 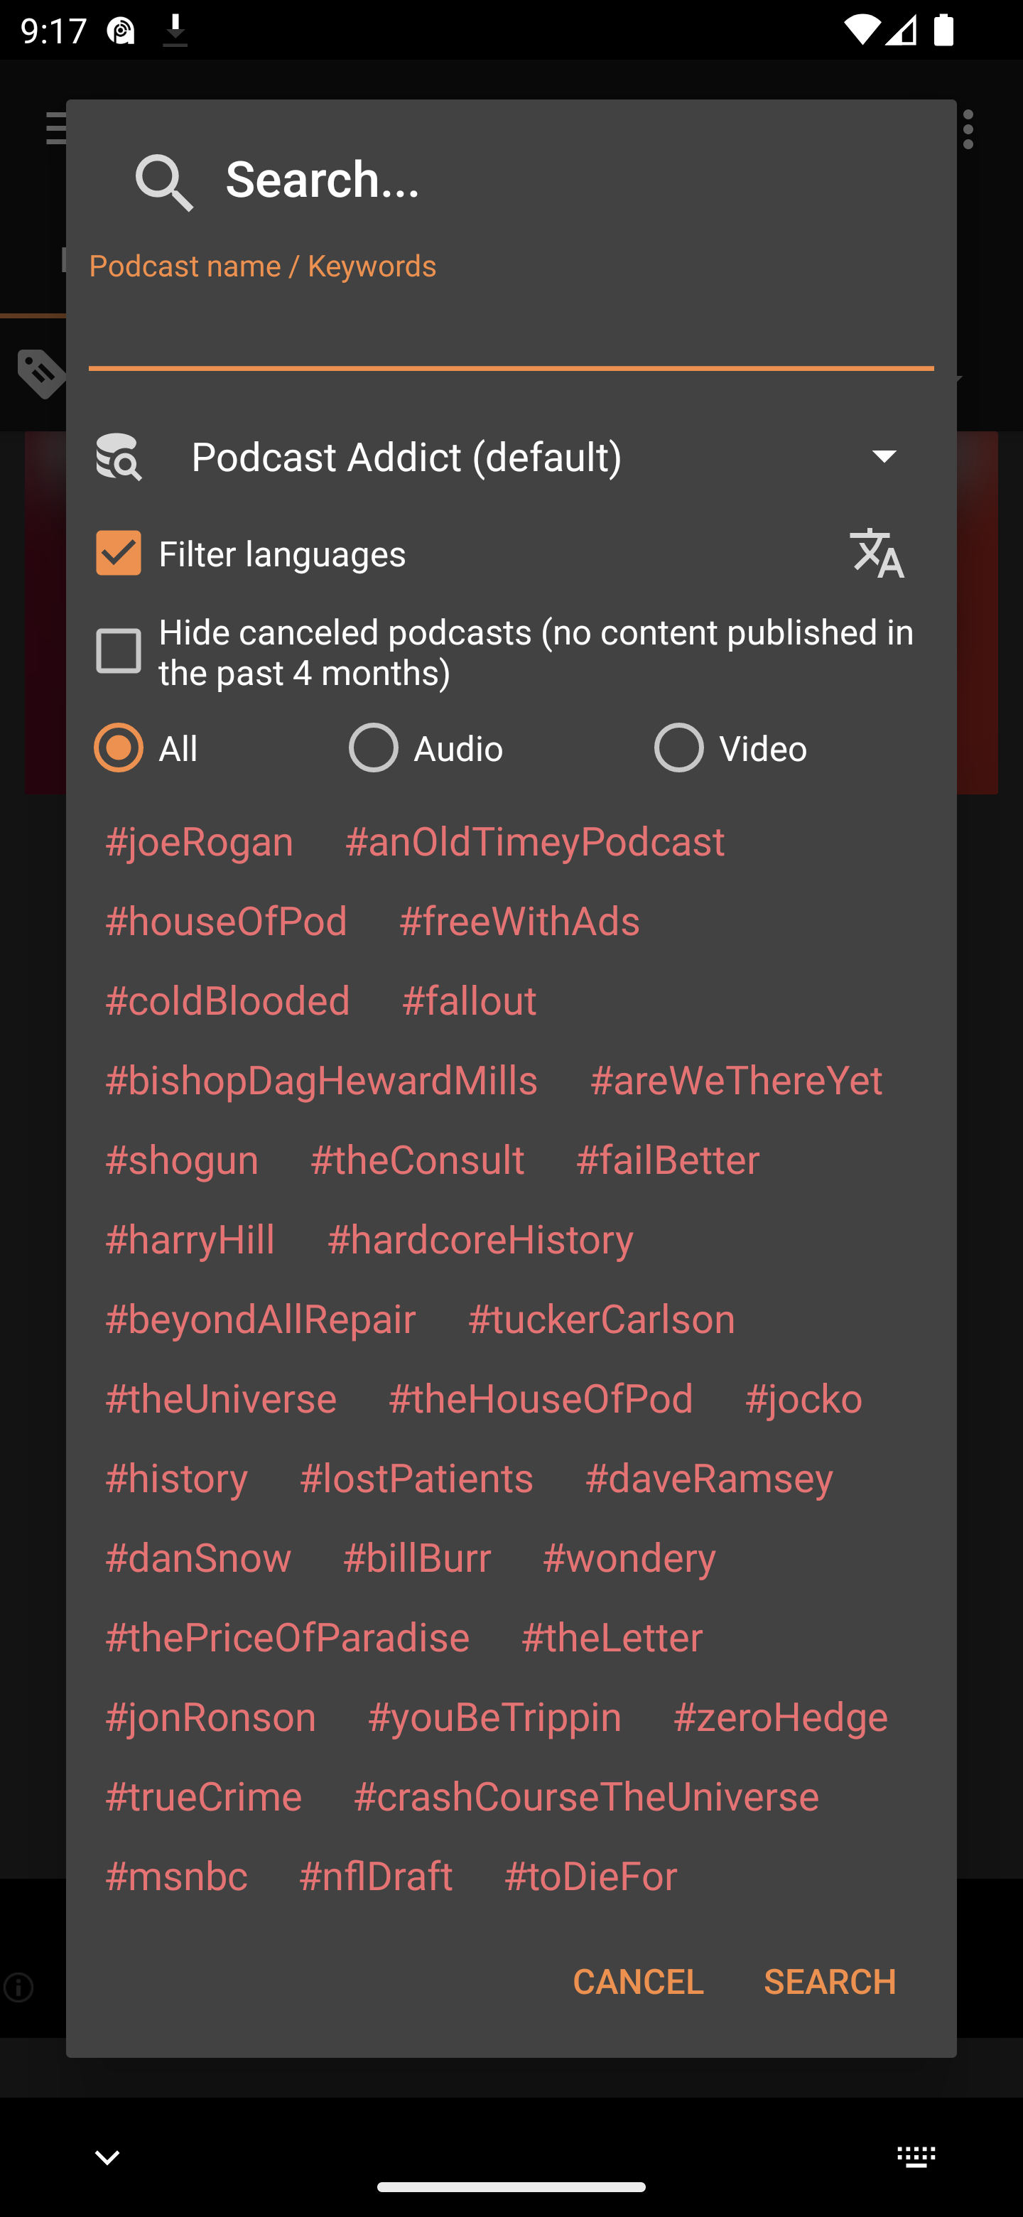 What do you see at coordinates (519, 919) in the screenshot?
I see `#freeWithAds` at bounding box center [519, 919].